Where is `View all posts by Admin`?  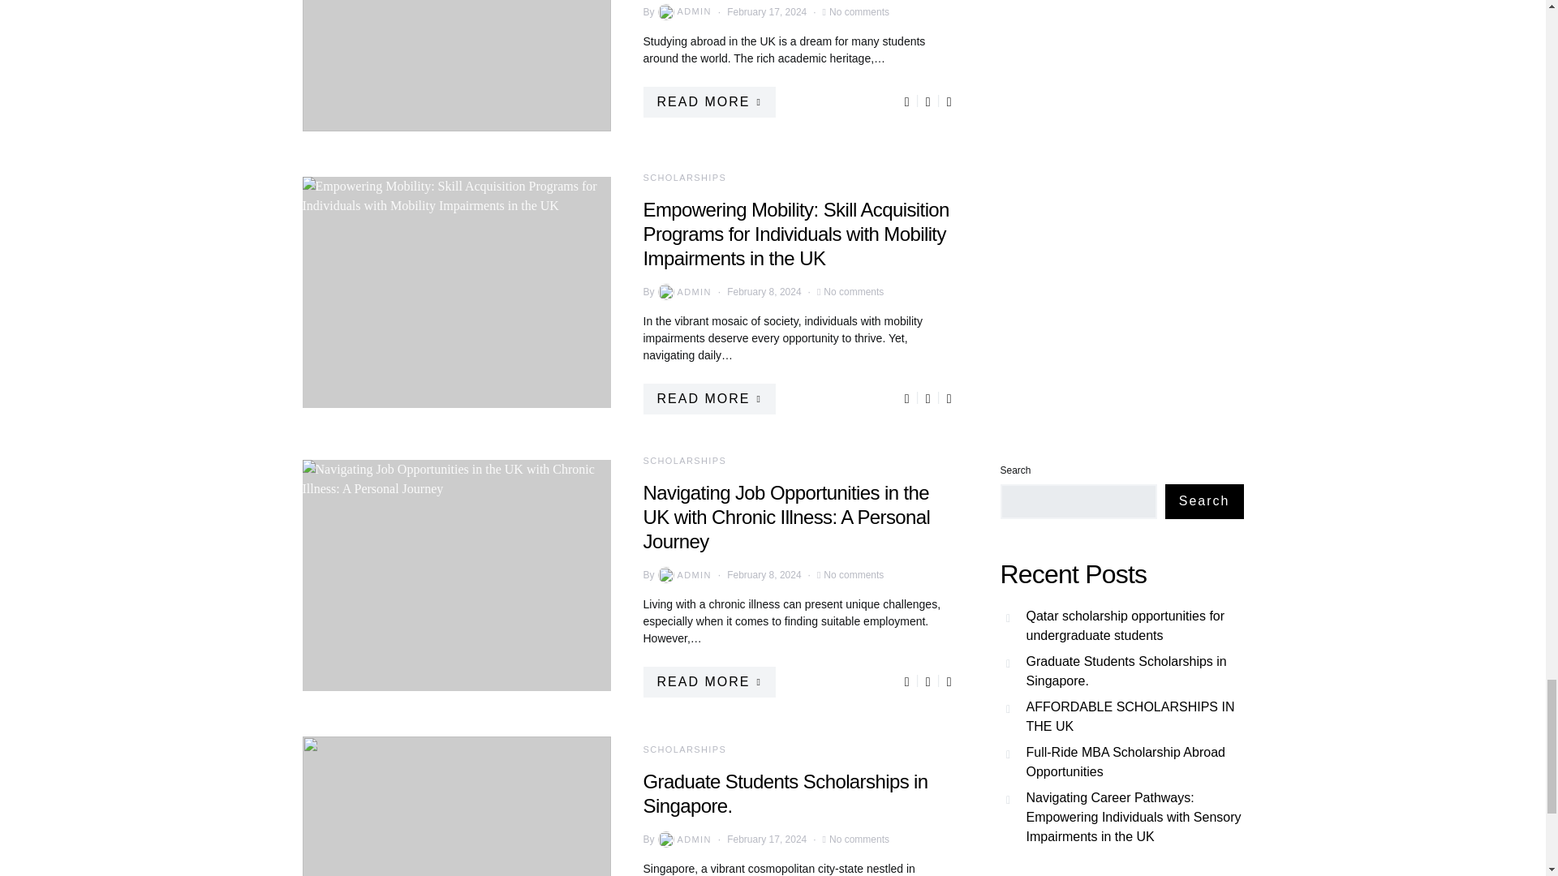
View all posts by Admin is located at coordinates (683, 839).